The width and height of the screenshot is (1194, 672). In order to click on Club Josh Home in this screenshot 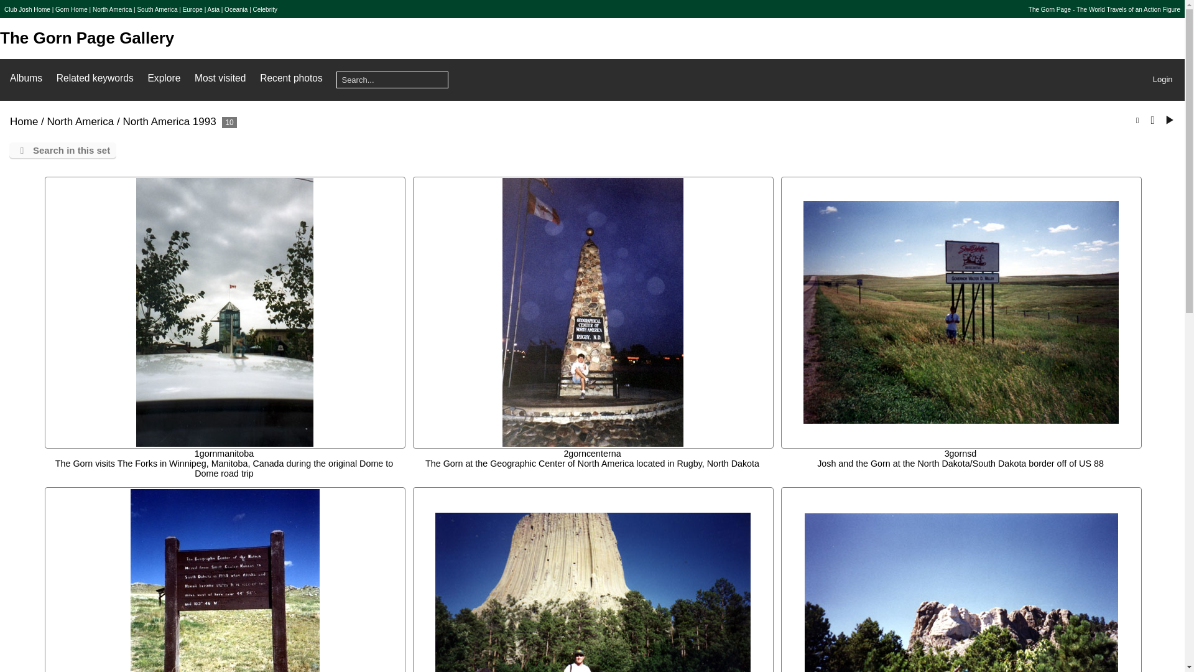, I will do `click(27, 9)`.